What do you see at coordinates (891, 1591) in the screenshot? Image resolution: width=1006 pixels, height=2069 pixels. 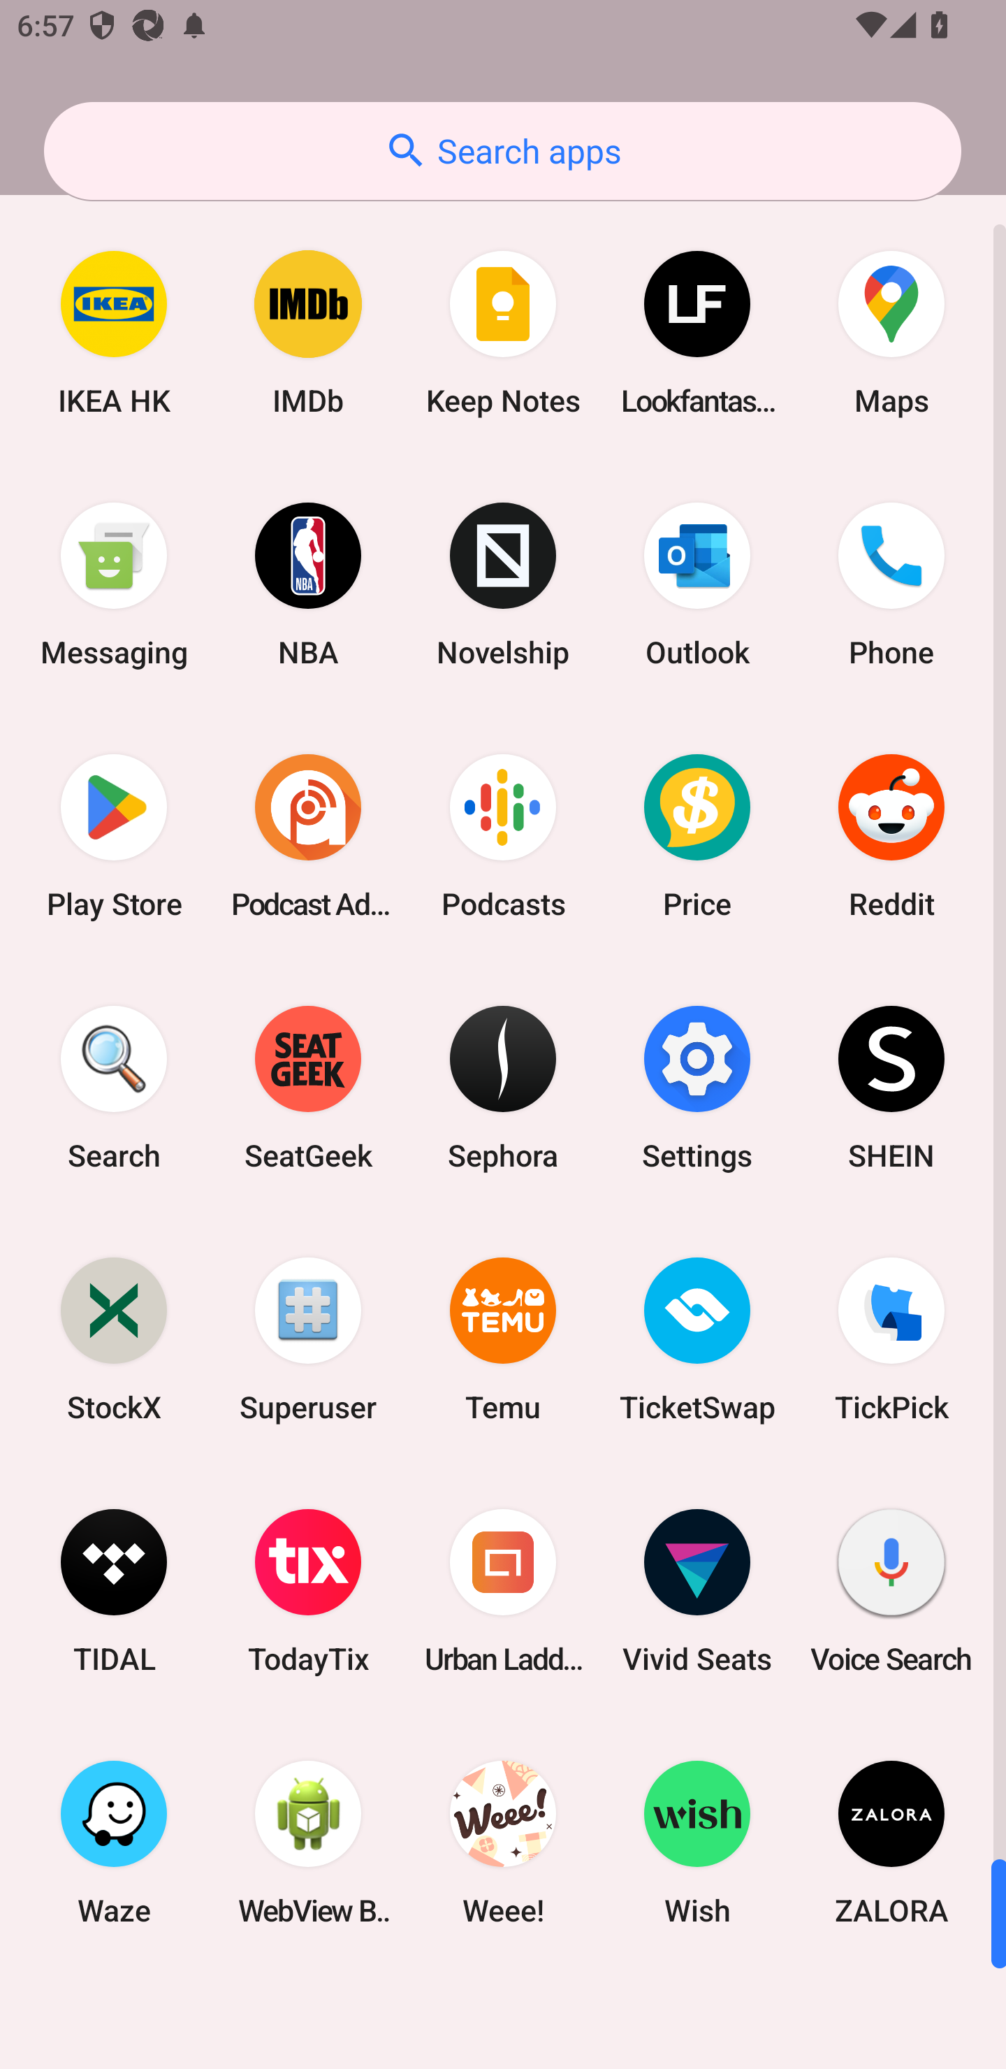 I see `Voice Search` at bounding box center [891, 1591].